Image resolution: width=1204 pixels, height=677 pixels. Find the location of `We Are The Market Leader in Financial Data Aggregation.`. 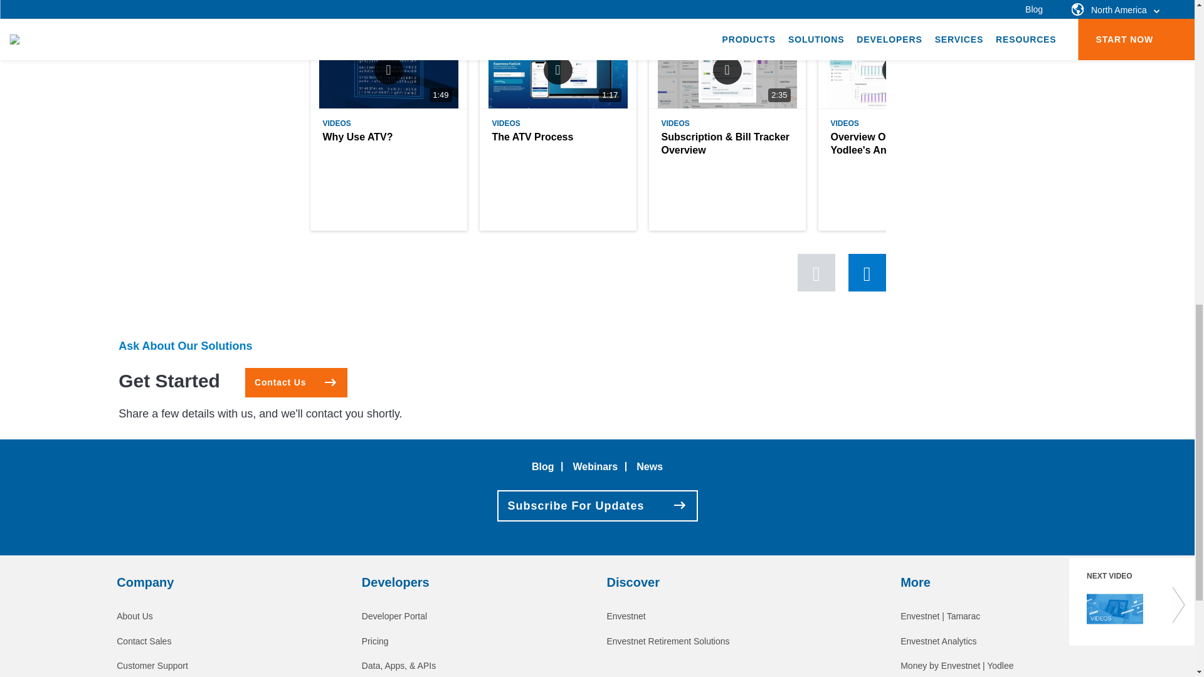

We Are The Market Leader in Financial Data Aggregation. is located at coordinates (134, 616).